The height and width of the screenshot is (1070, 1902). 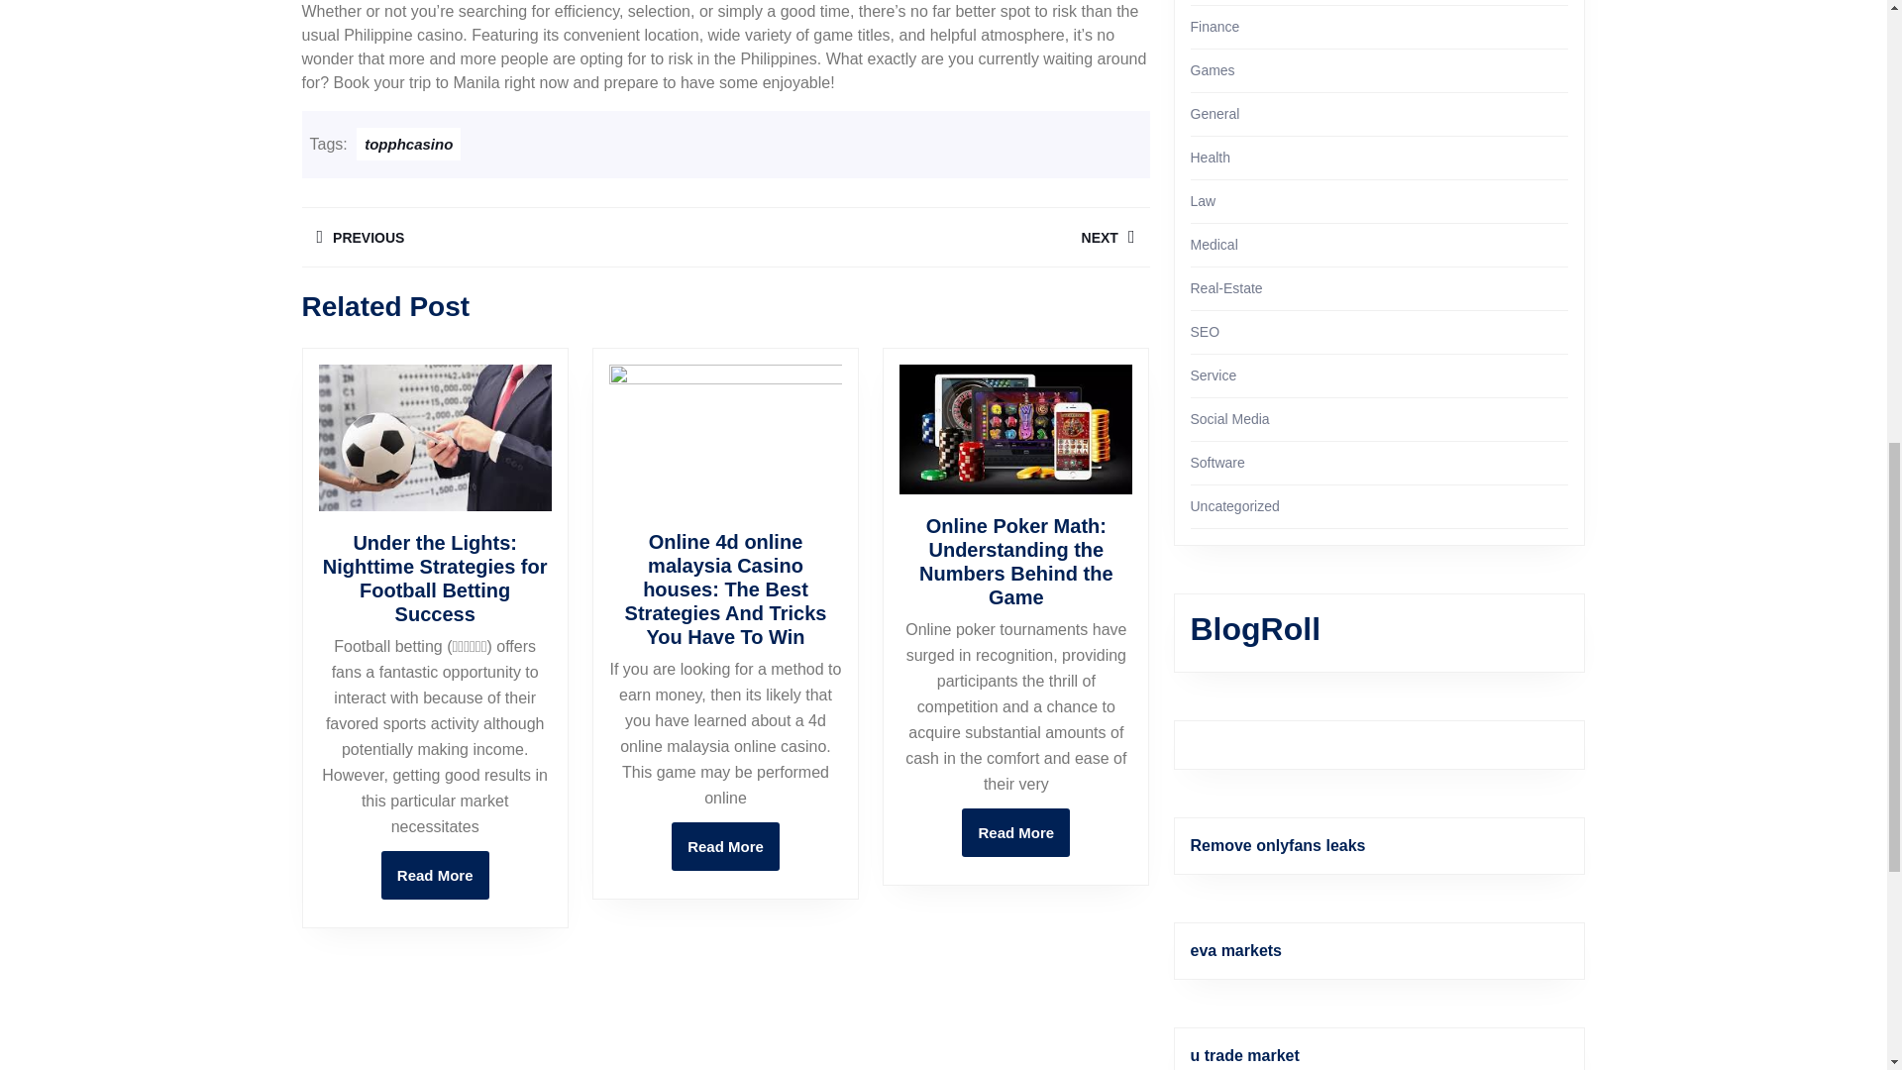 I want to click on topphcasino, so click(x=408, y=144).